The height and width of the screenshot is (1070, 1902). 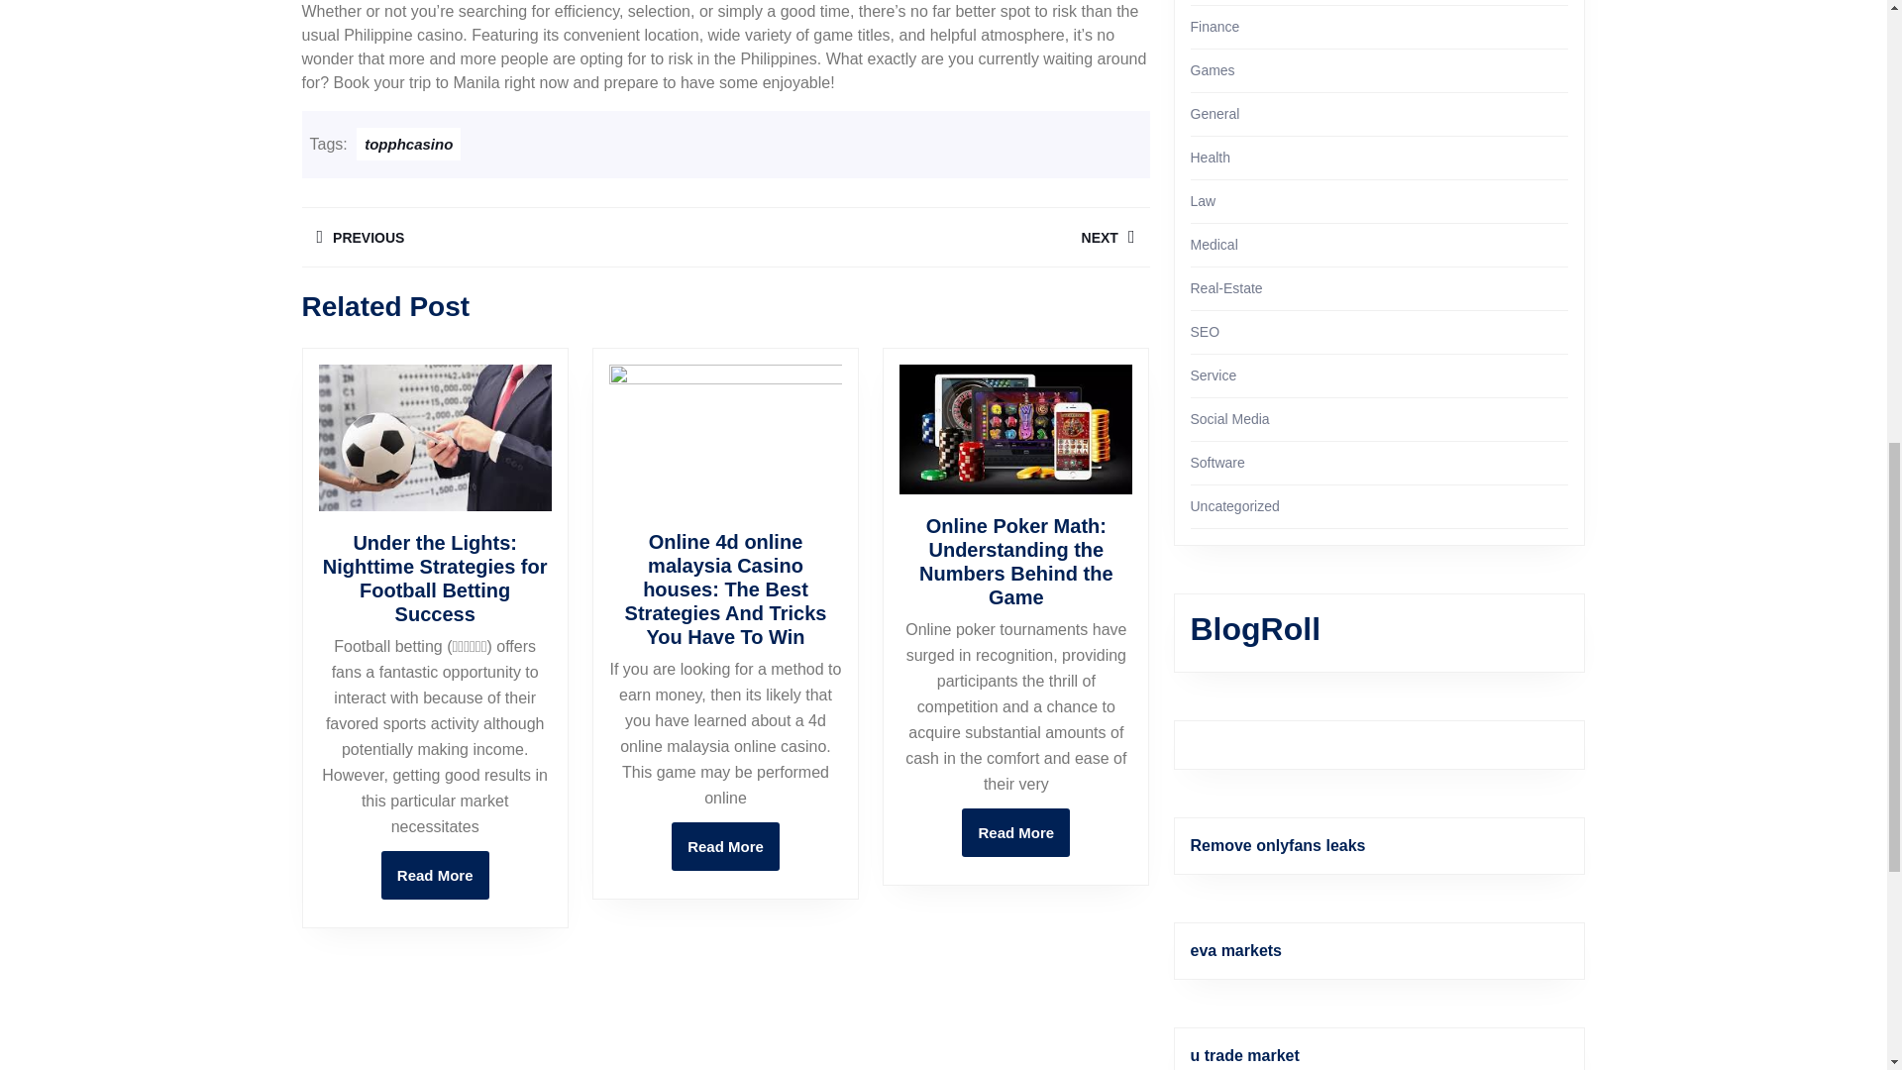 I want to click on topphcasino, so click(x=408, y=144).